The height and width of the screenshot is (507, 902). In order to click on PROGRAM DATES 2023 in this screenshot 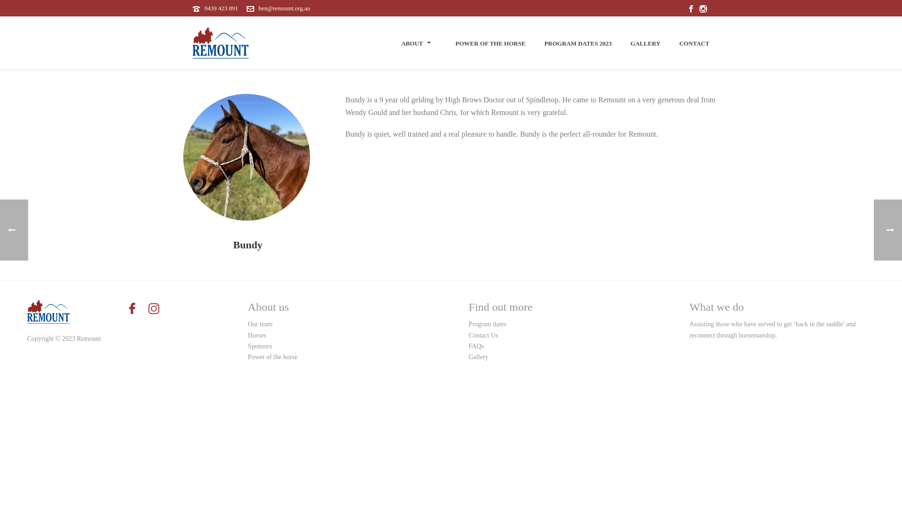, I will do `click(578, 44)`.